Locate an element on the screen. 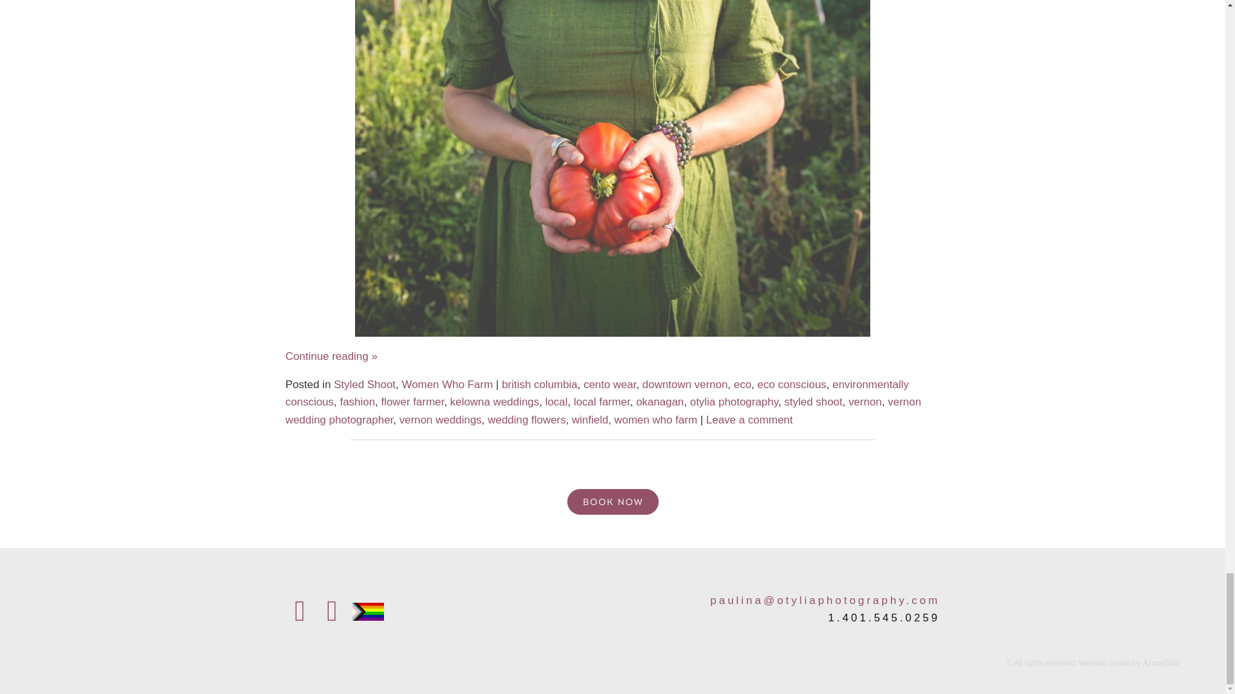  eco conscious is located at coordinates (791, 384).